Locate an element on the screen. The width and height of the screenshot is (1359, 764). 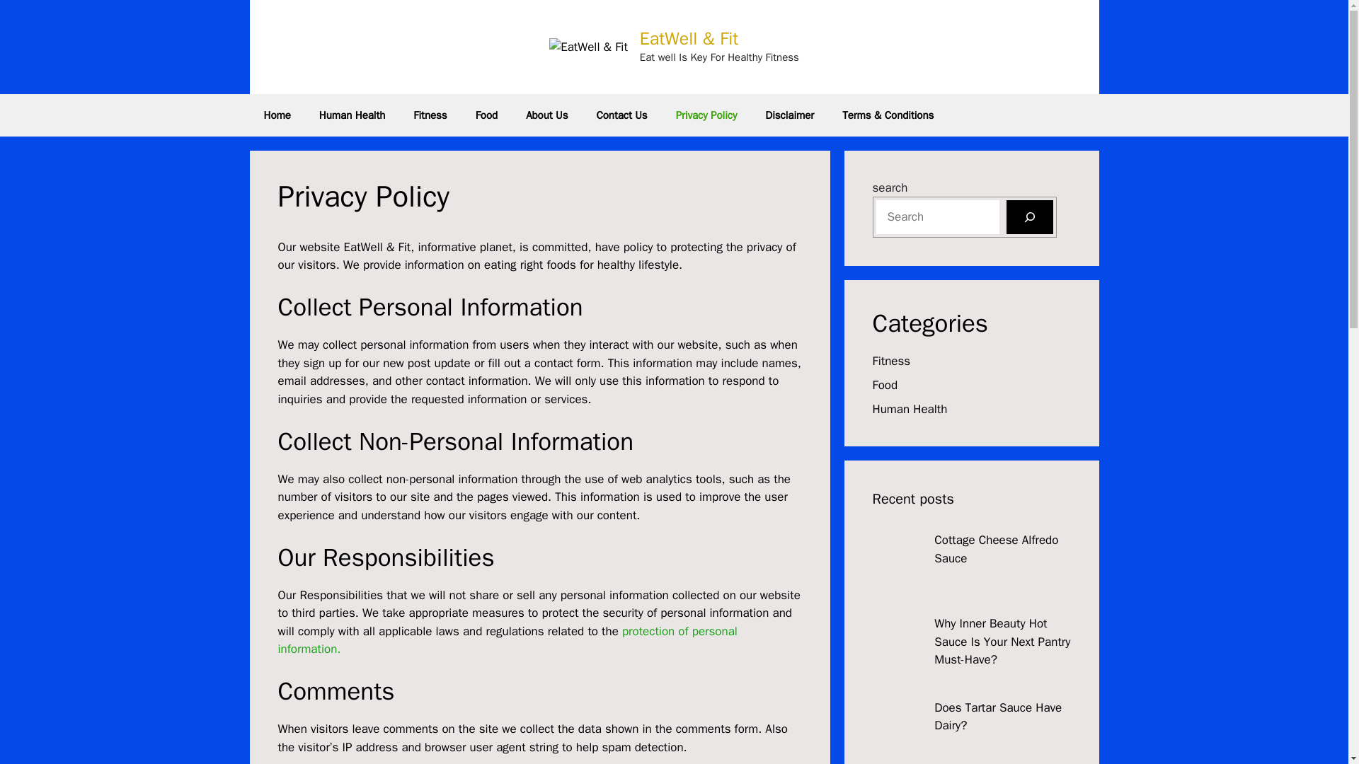
Home is located at coordinates (276, 115).